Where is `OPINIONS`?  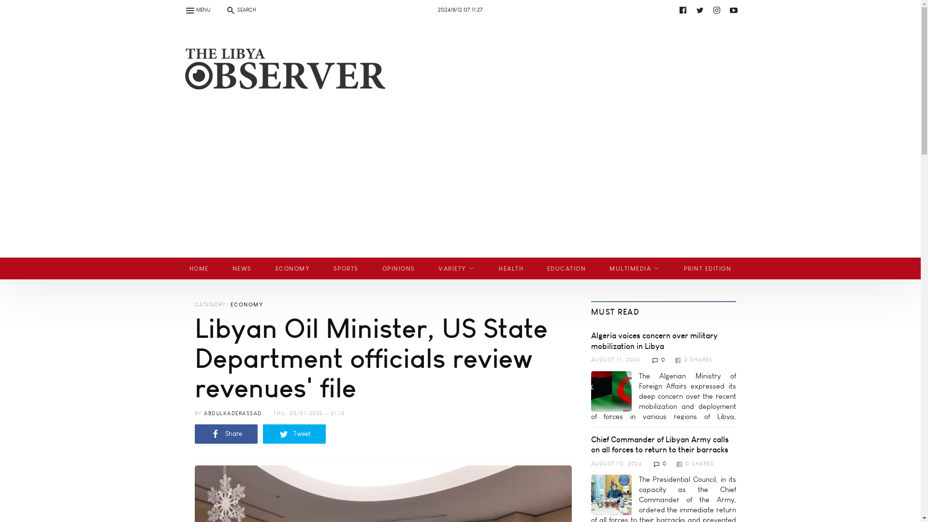 OPINIONS is located at coordinates (398, 268).